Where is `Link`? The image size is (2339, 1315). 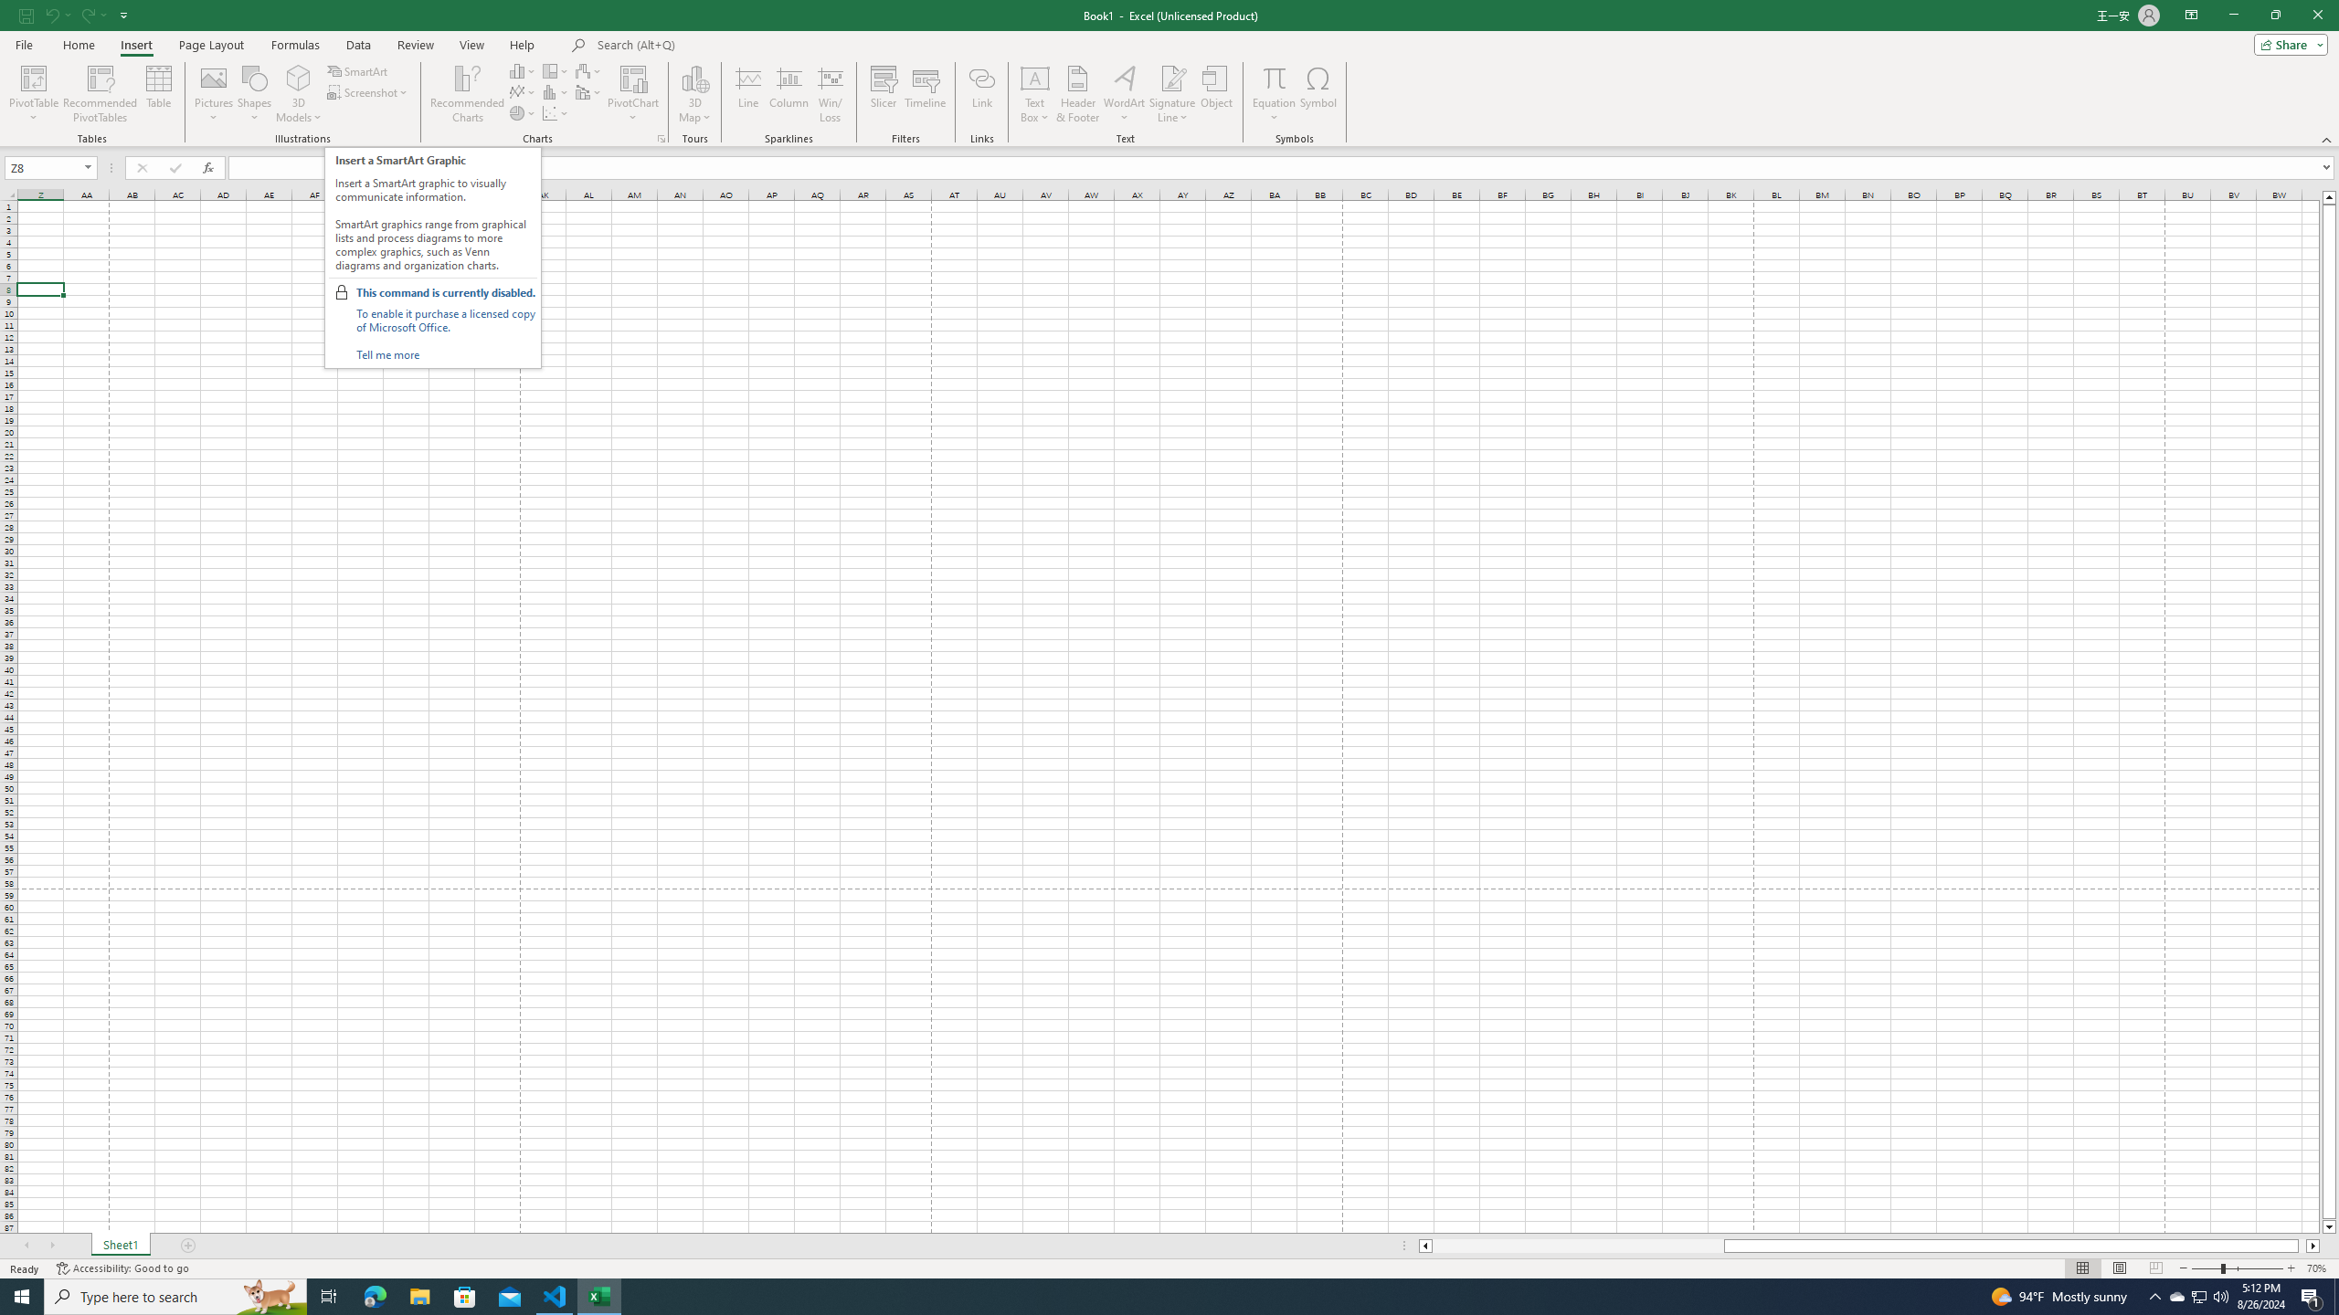 Link is located at coordinates (981, 94).